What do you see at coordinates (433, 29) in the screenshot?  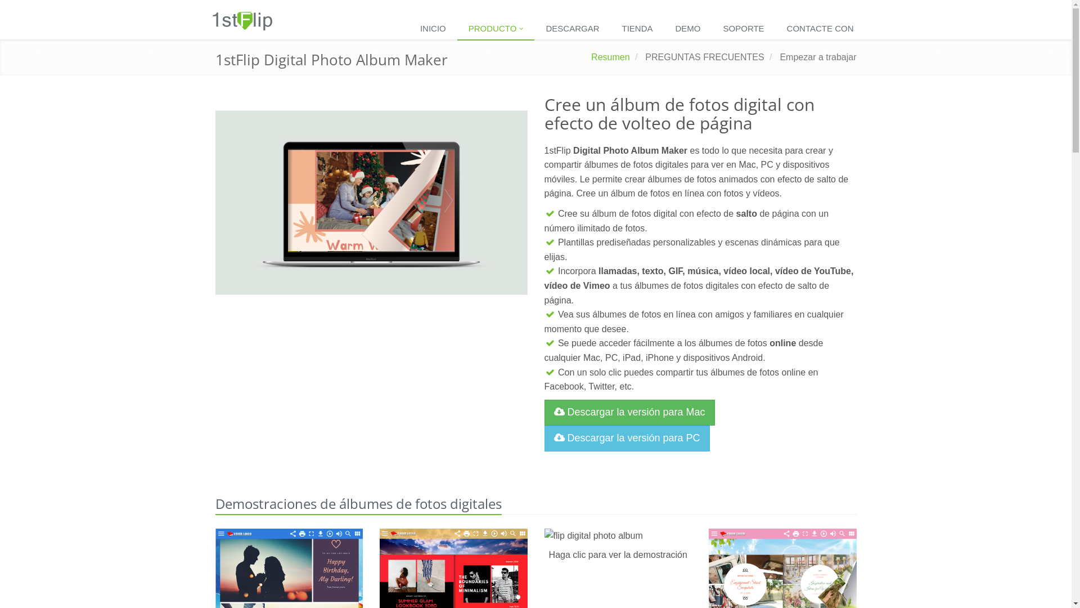 I see `INICIO` at bounding box center [433, 29].